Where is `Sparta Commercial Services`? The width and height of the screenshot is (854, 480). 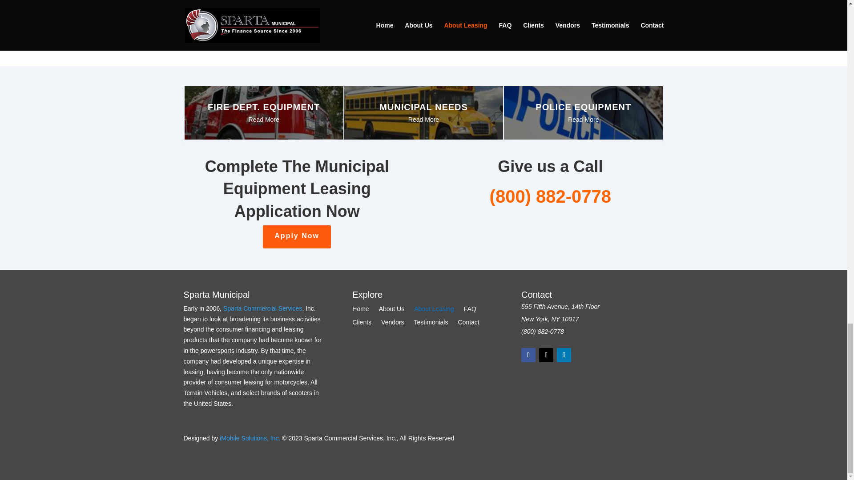
Sparta Commercial Services is located at coordinates (262, 308).